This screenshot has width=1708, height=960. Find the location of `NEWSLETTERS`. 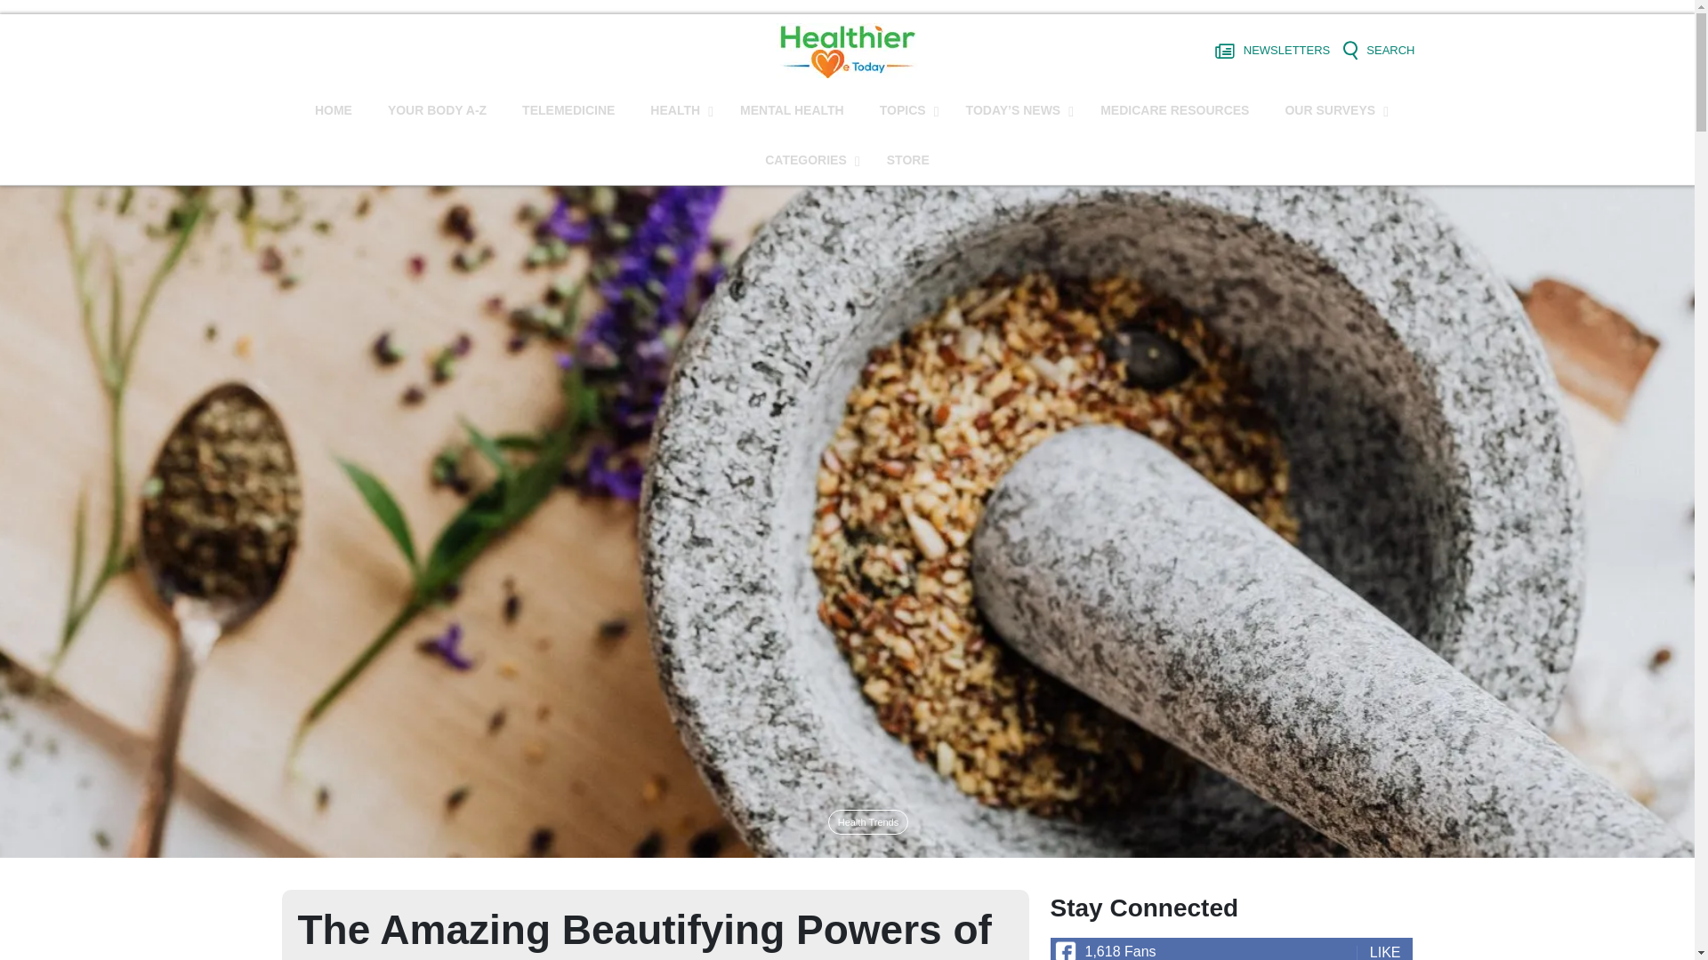

NEWSLETTERS is located at coordinates (1272, 51).